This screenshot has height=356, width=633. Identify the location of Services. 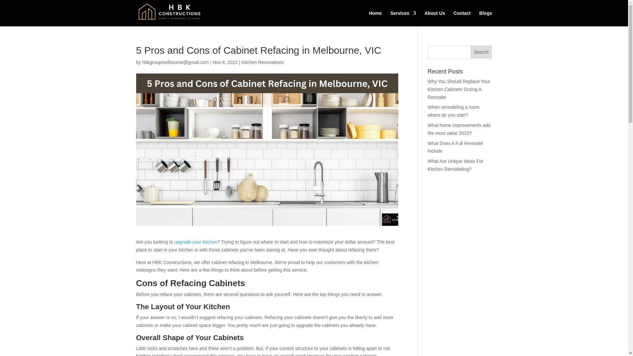
(403, 18).